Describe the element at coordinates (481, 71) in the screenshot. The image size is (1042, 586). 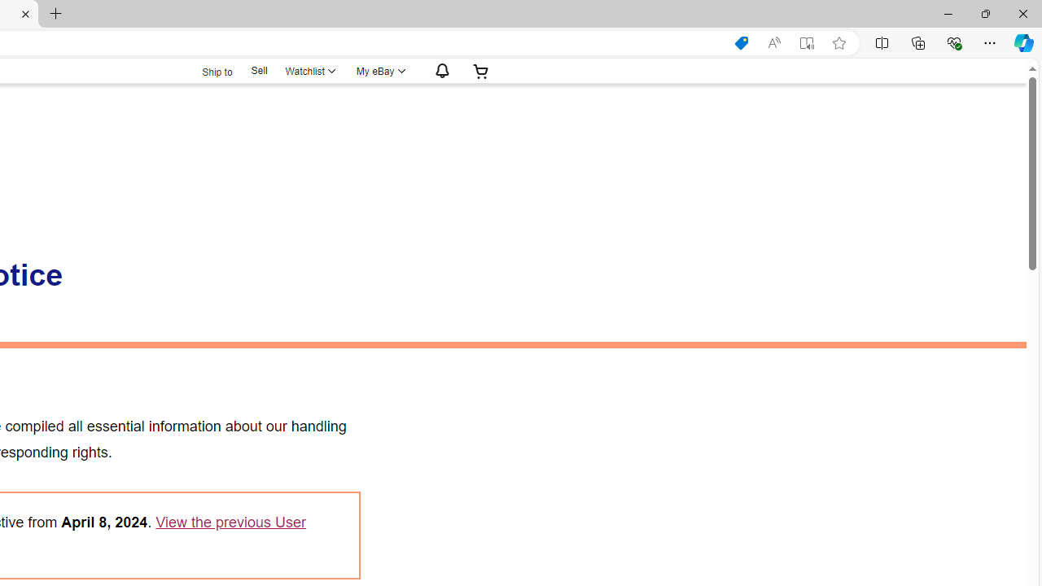
I see `Your shopping cart` at that location.